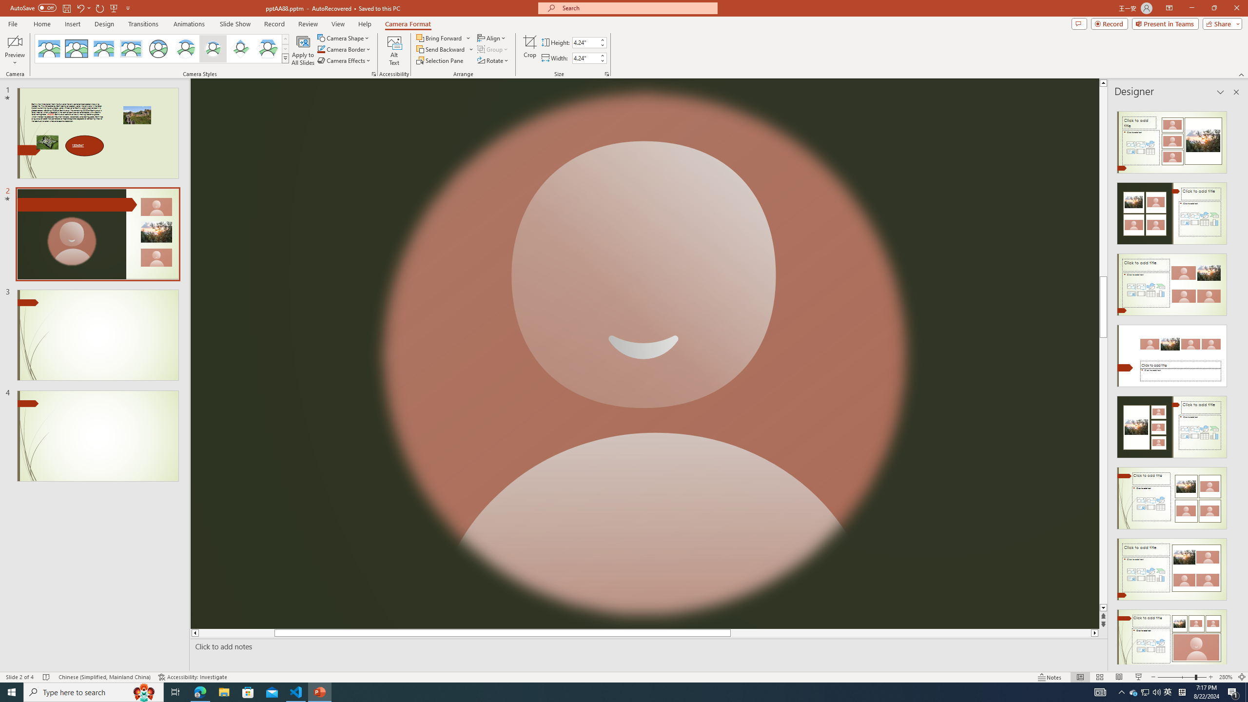 This screenshot has width=1248, height=702. Describe the element at coordinates (1104, 199) in the screenshot. I see `Page up` at that location.